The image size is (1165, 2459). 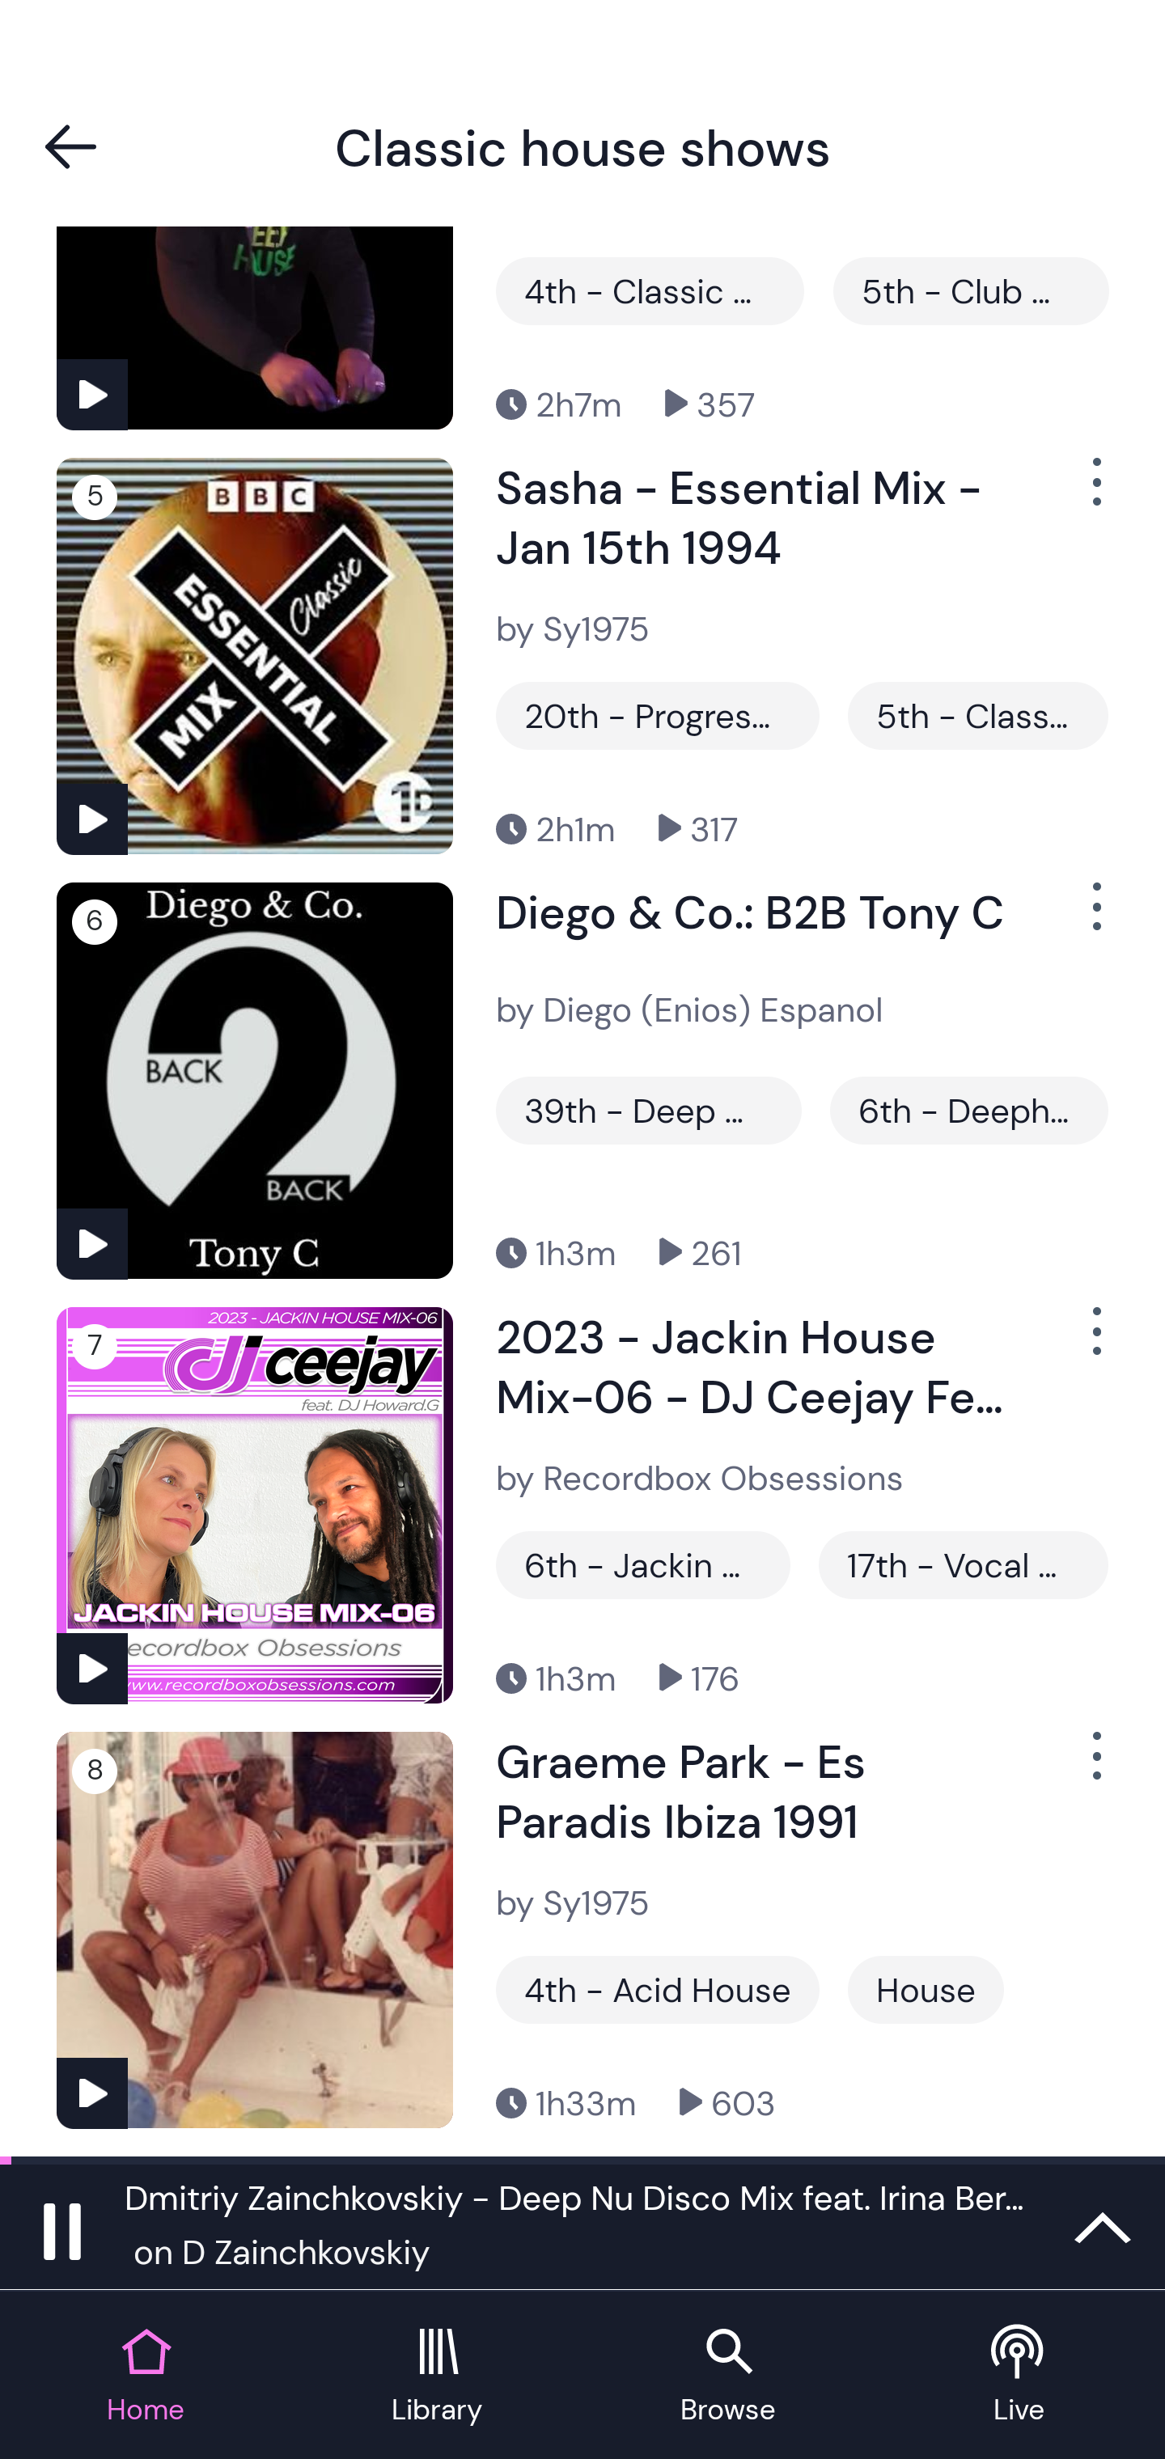 I want to click on 17th - Vocal House, so click(x=963, y=1564).